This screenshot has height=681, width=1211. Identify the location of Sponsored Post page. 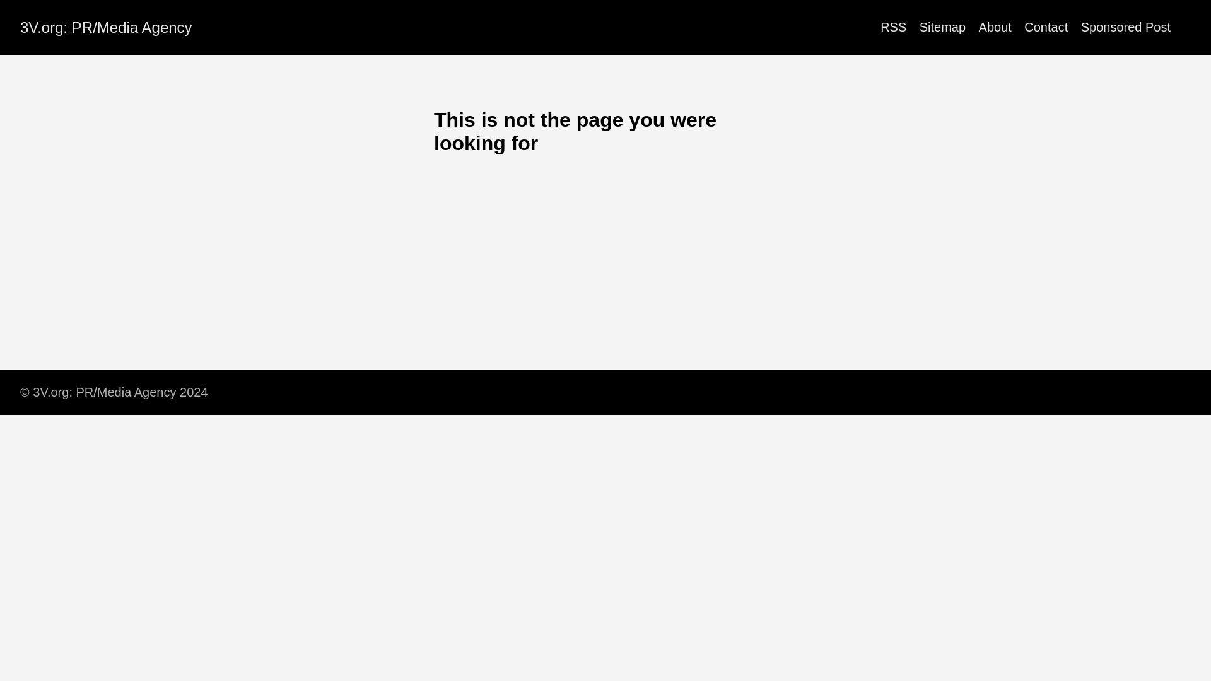
(1126, 27).